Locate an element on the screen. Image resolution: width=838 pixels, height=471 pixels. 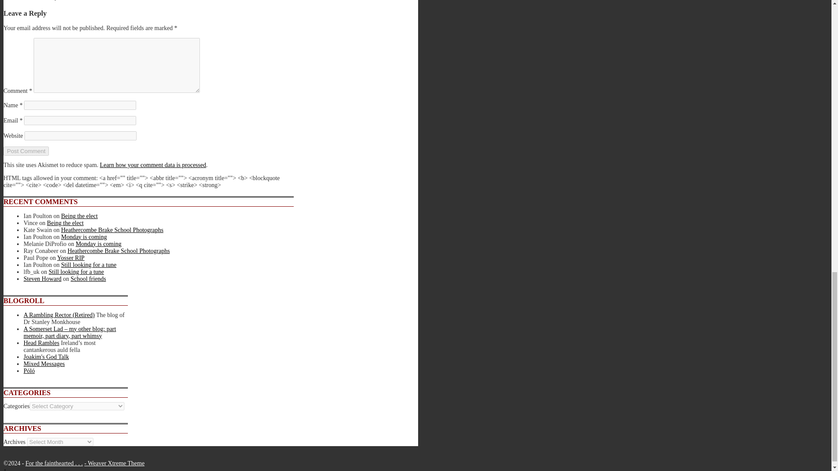
Monday is coming is located at coordinates (84, 236).